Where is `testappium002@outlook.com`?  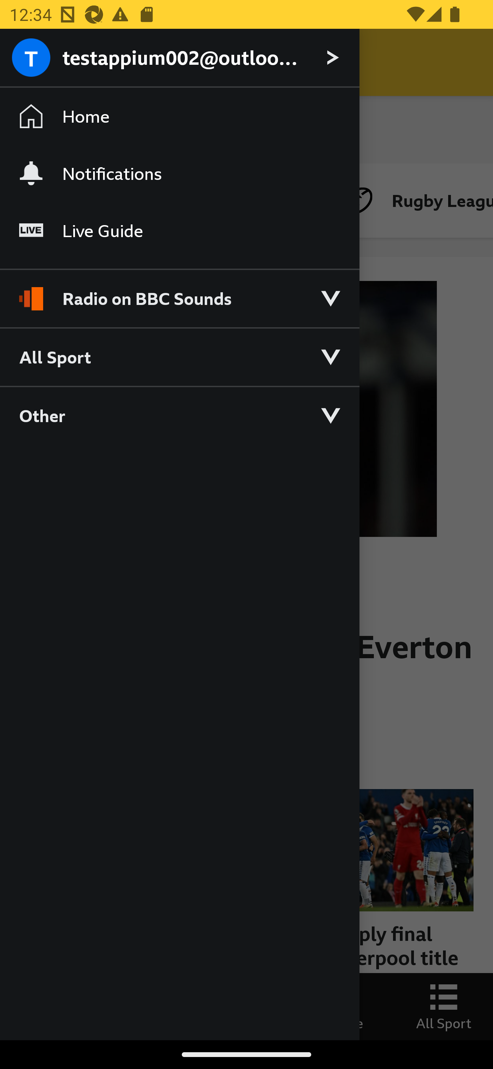
testappium002@outlook.com is located at coordinates (179, 58).